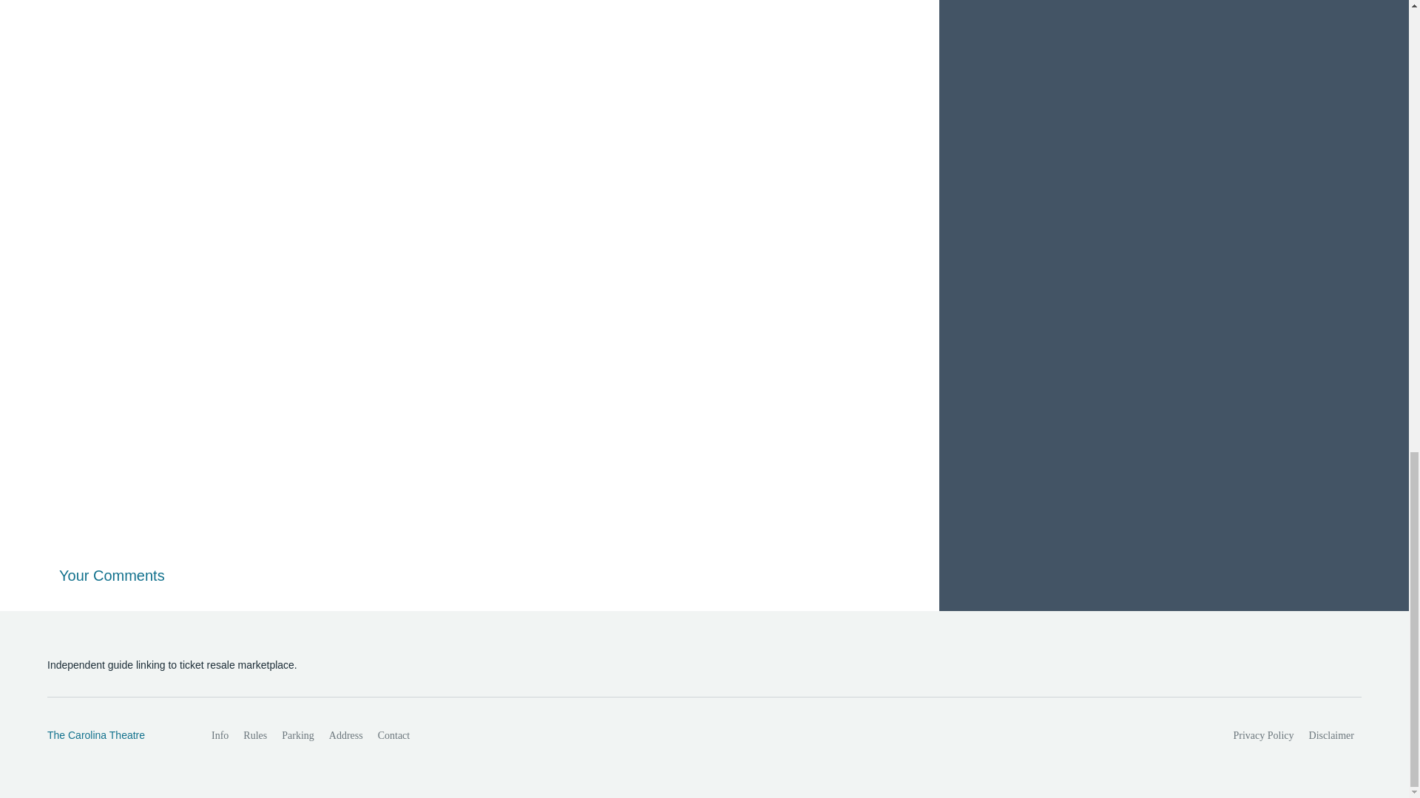 Image resolution: width=1420 pixels, height=798 pixels. I want to click on Parking, so click(297, 736).